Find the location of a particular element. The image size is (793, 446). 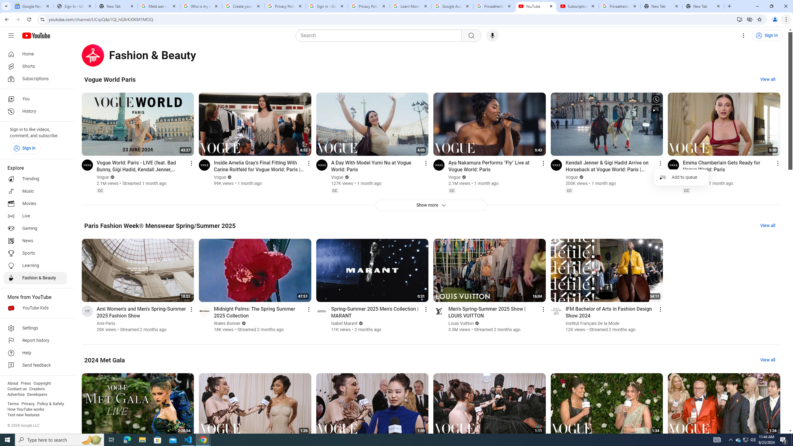

Help is located at coordinates (35, 353).